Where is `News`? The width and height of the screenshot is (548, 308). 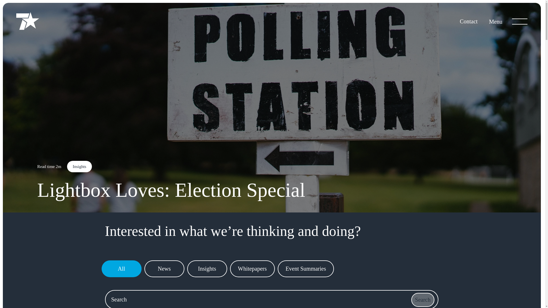
News is located at coordinates (164, 269).